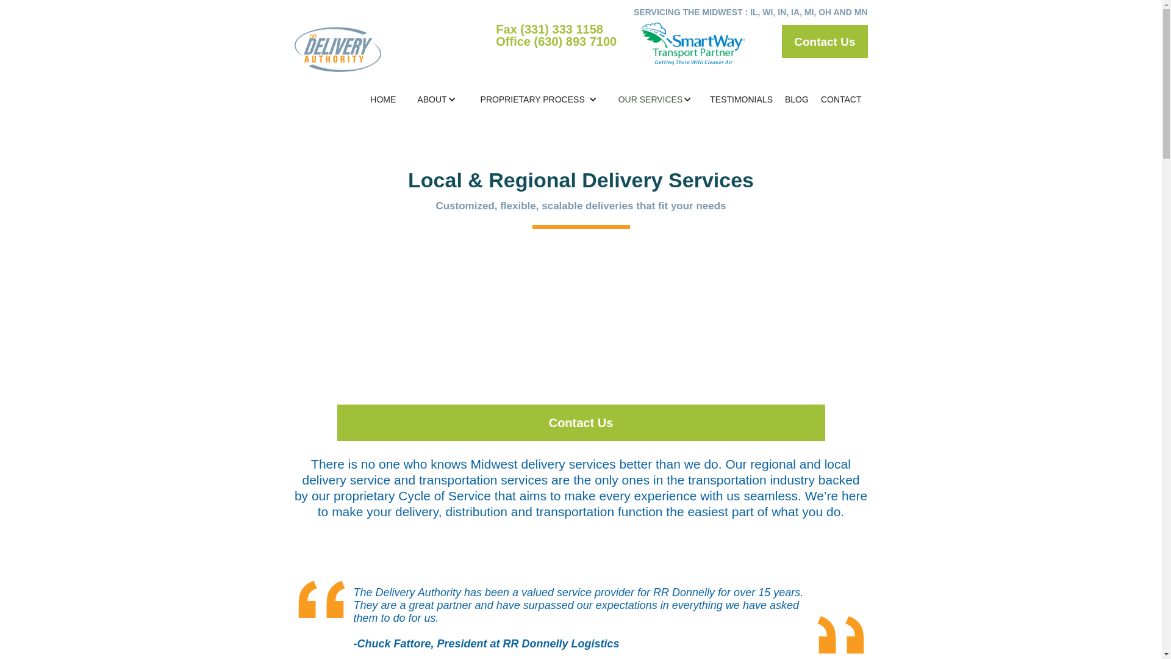 This screenshot has width=1171, height=659. Describe the element at coordinates (543, 464) in the screenshot. I see `Midwest delivery services` at that location.